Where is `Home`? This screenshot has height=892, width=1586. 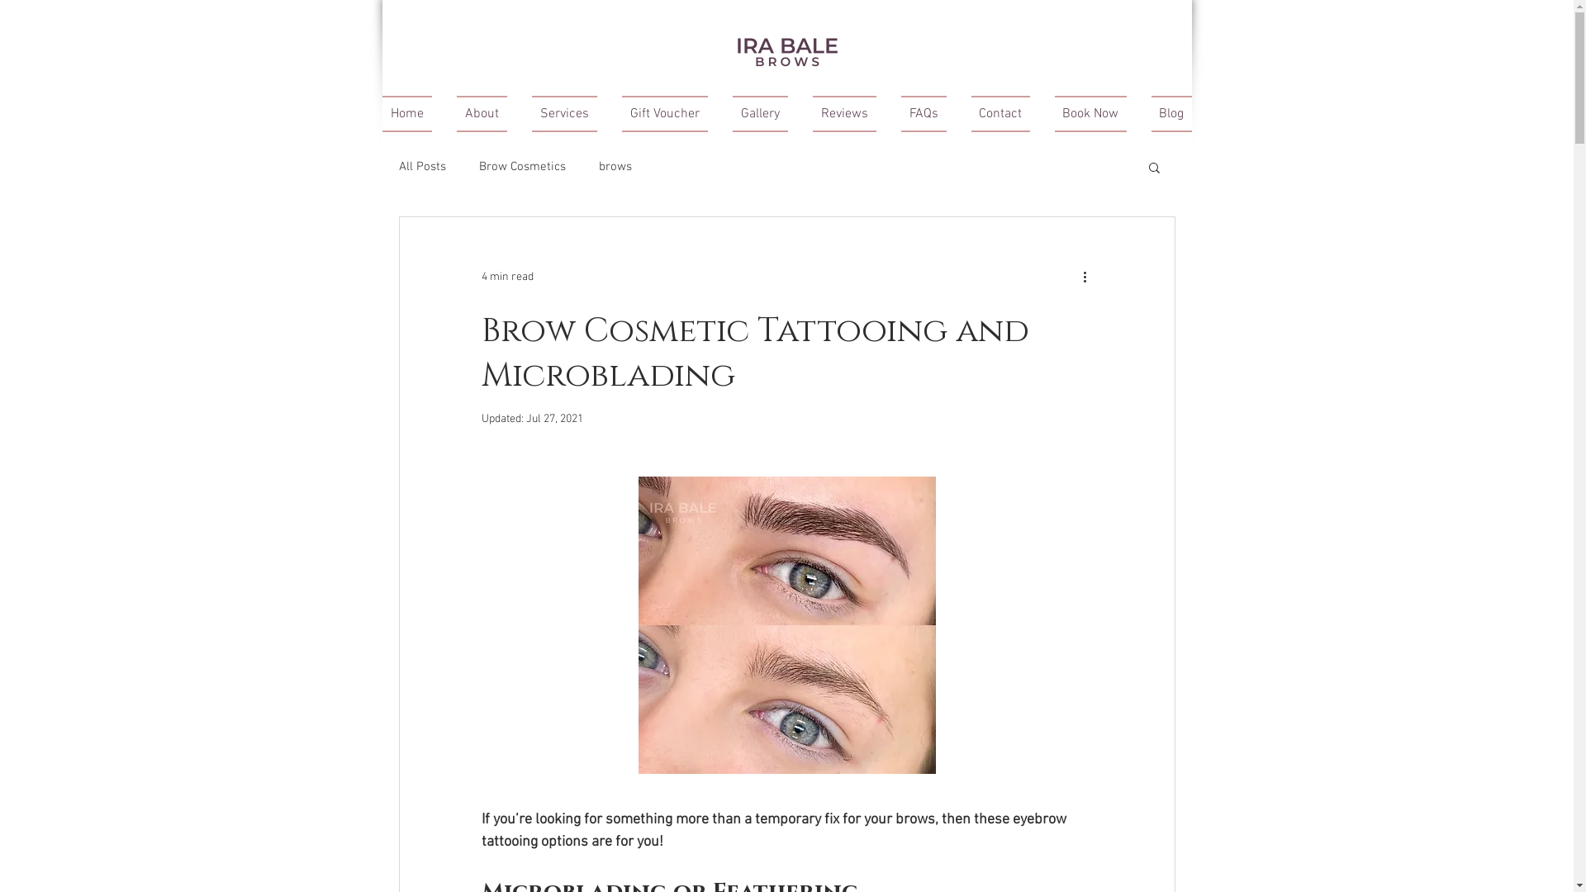 Home is located at coordinates (413, 114).